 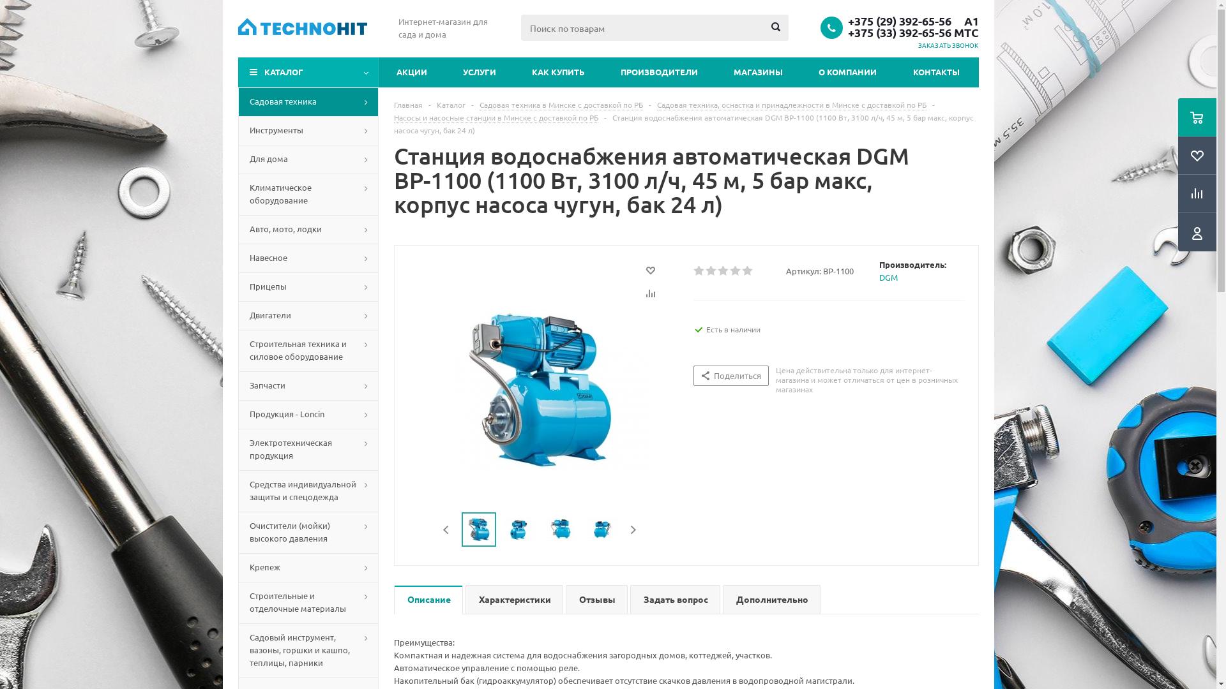 I want to click on +375 (29) 392-65-56     A1, so click(x=913, y=21).